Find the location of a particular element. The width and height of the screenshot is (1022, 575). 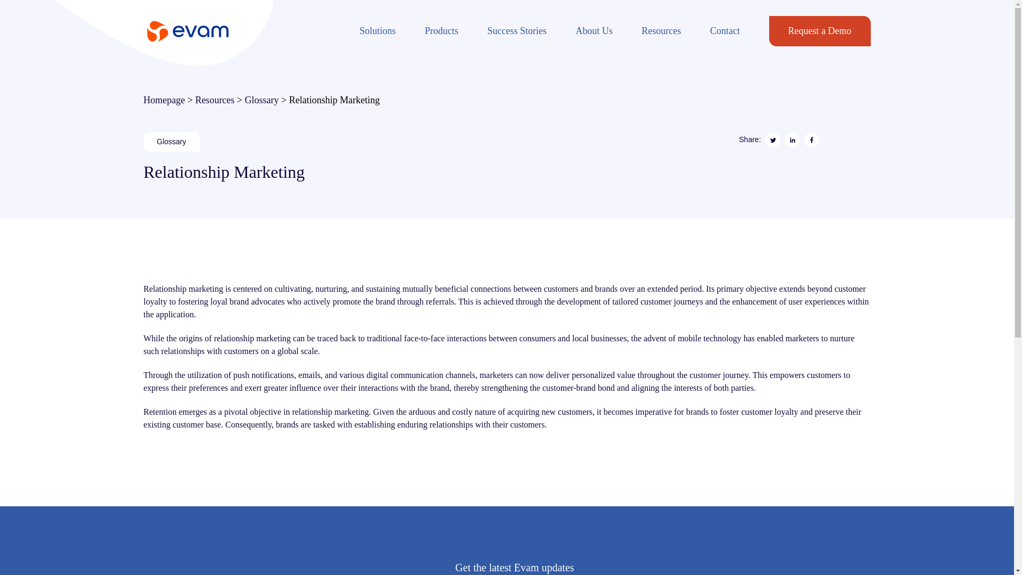

Glossary is located at coordinates (262, 100).